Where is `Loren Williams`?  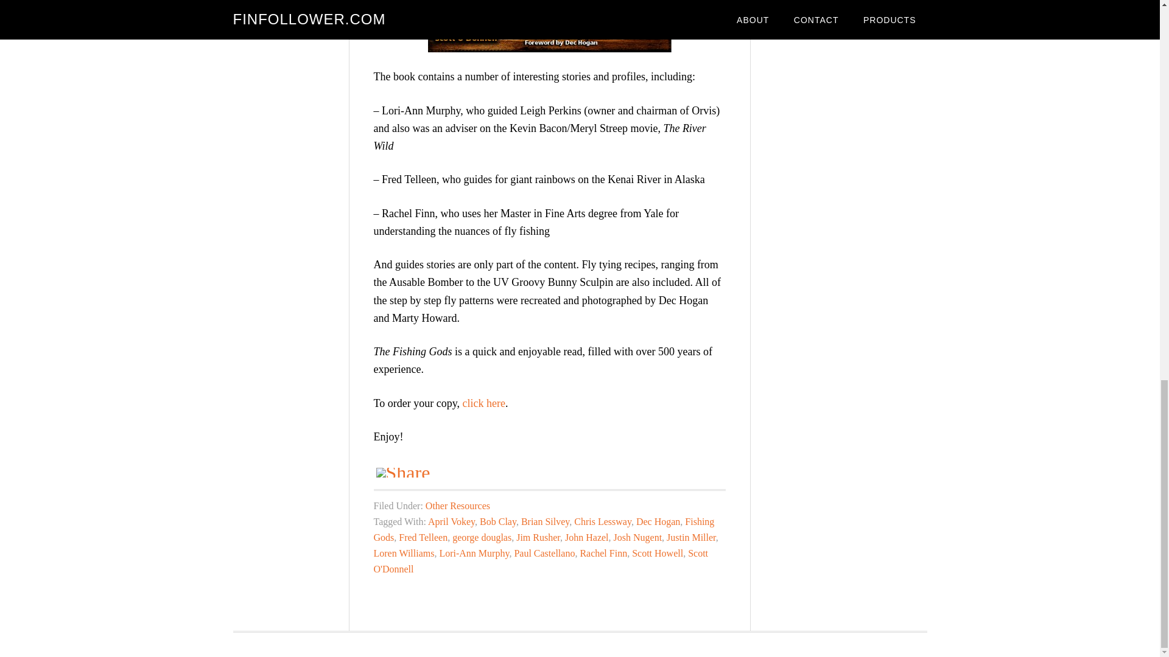
Loren Williams is located at coordinates (404, 553).